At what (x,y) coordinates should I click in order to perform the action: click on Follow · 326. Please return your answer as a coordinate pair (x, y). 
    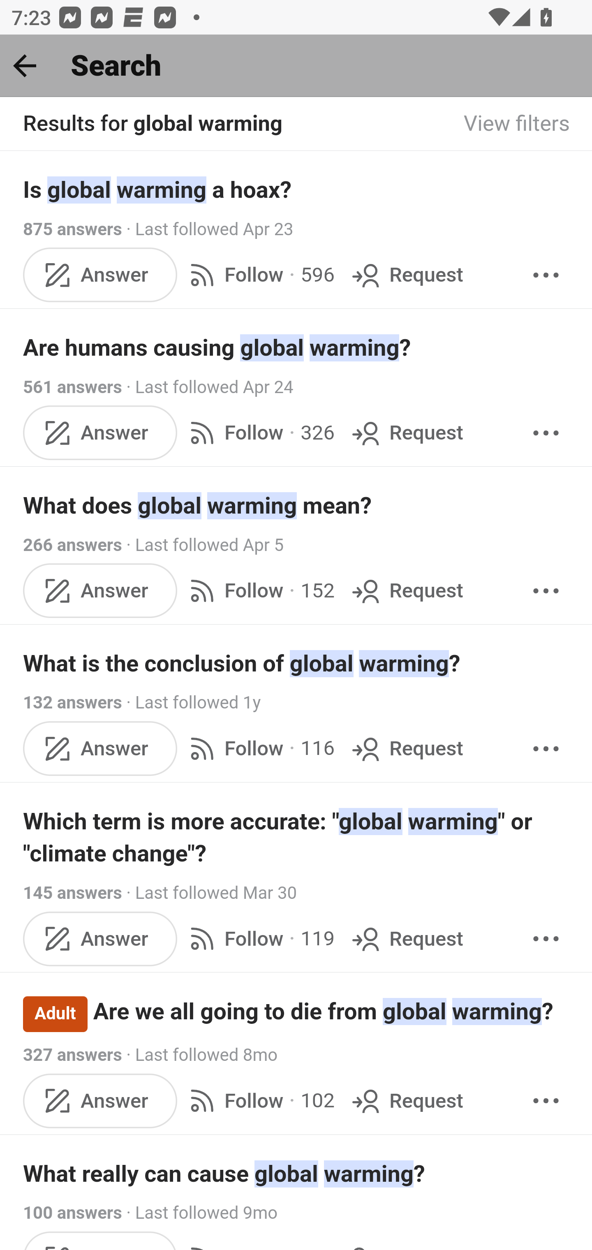
    Looking at the image, I should click on (259, 433).